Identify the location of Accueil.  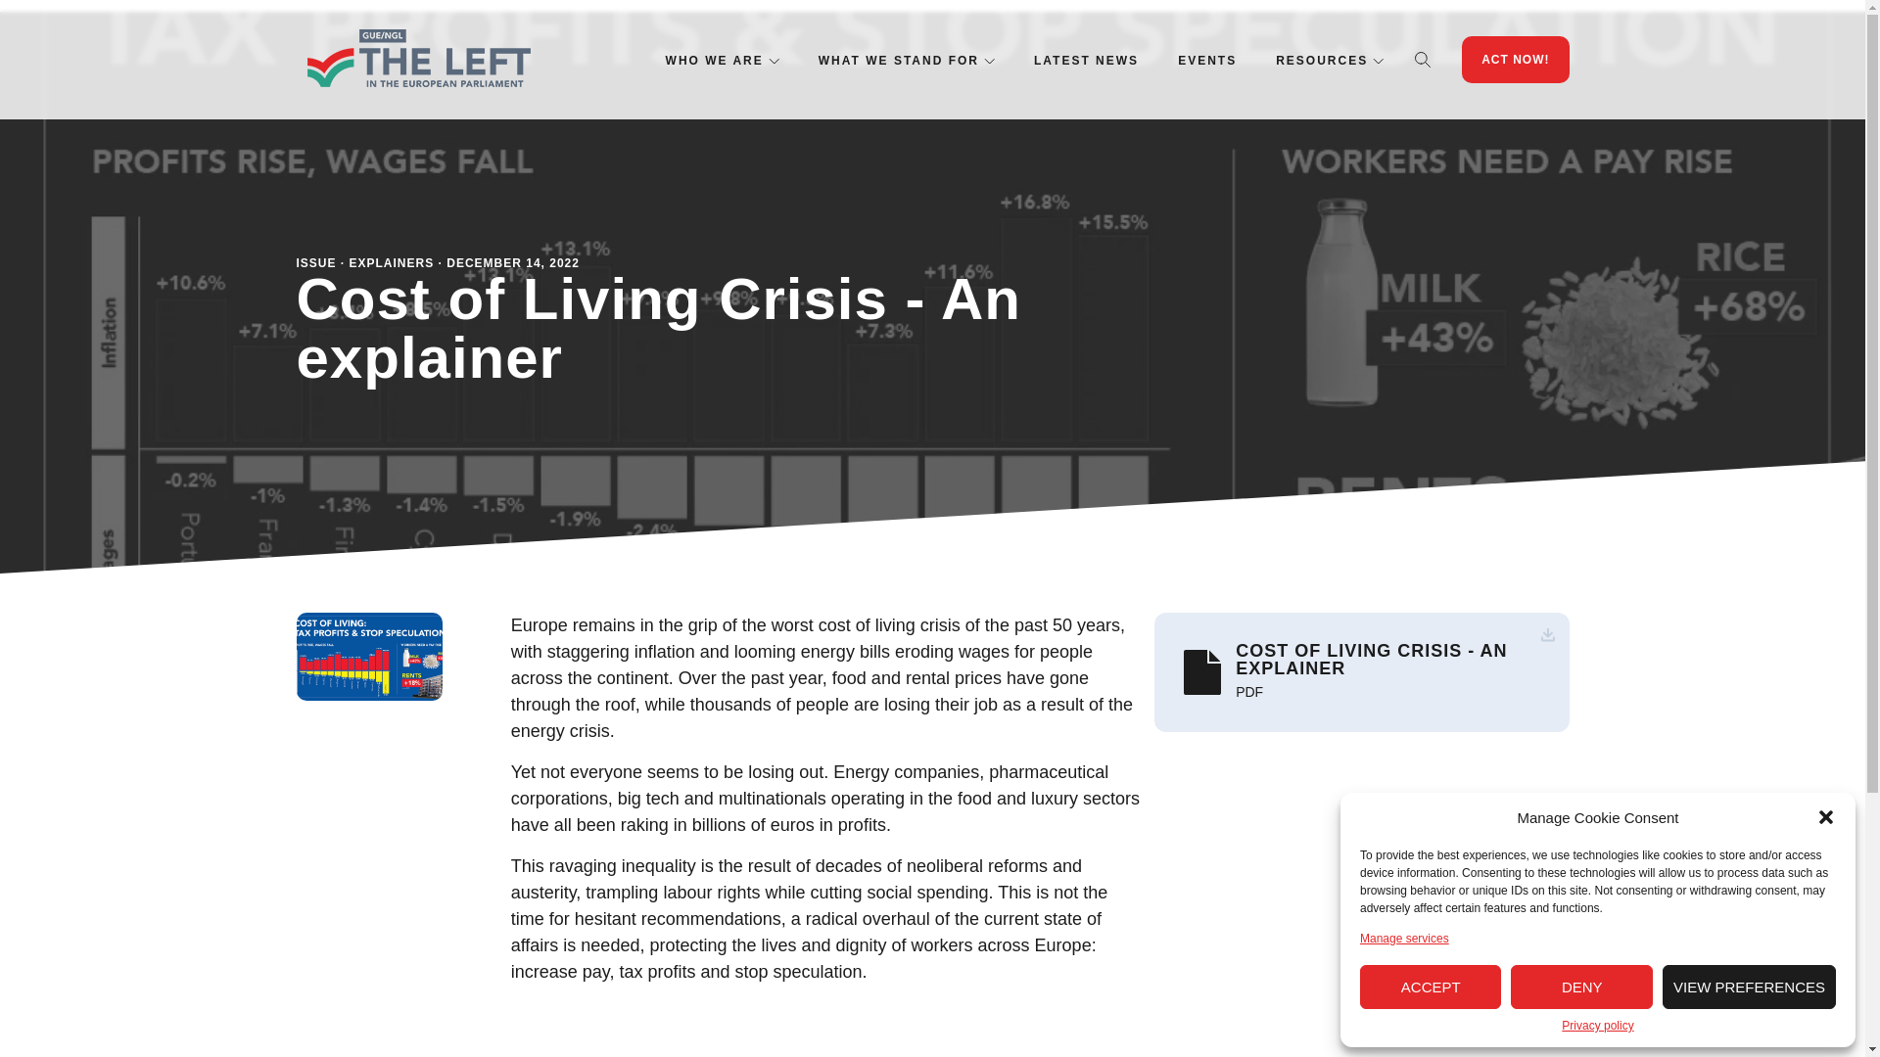
(417, 59).